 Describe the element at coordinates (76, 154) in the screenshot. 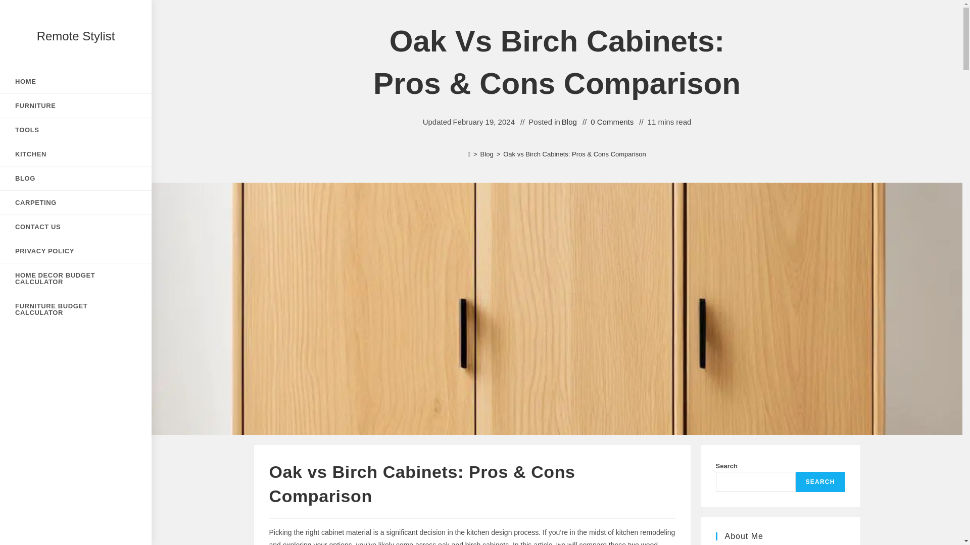

I see `KITCHEN` at that location.